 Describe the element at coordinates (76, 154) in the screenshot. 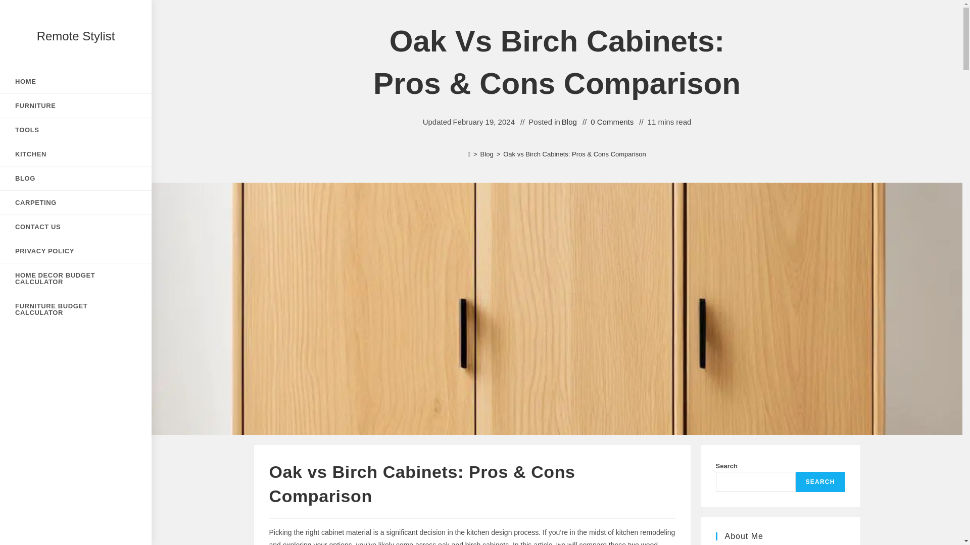

I see `KITCHEN` at that location.